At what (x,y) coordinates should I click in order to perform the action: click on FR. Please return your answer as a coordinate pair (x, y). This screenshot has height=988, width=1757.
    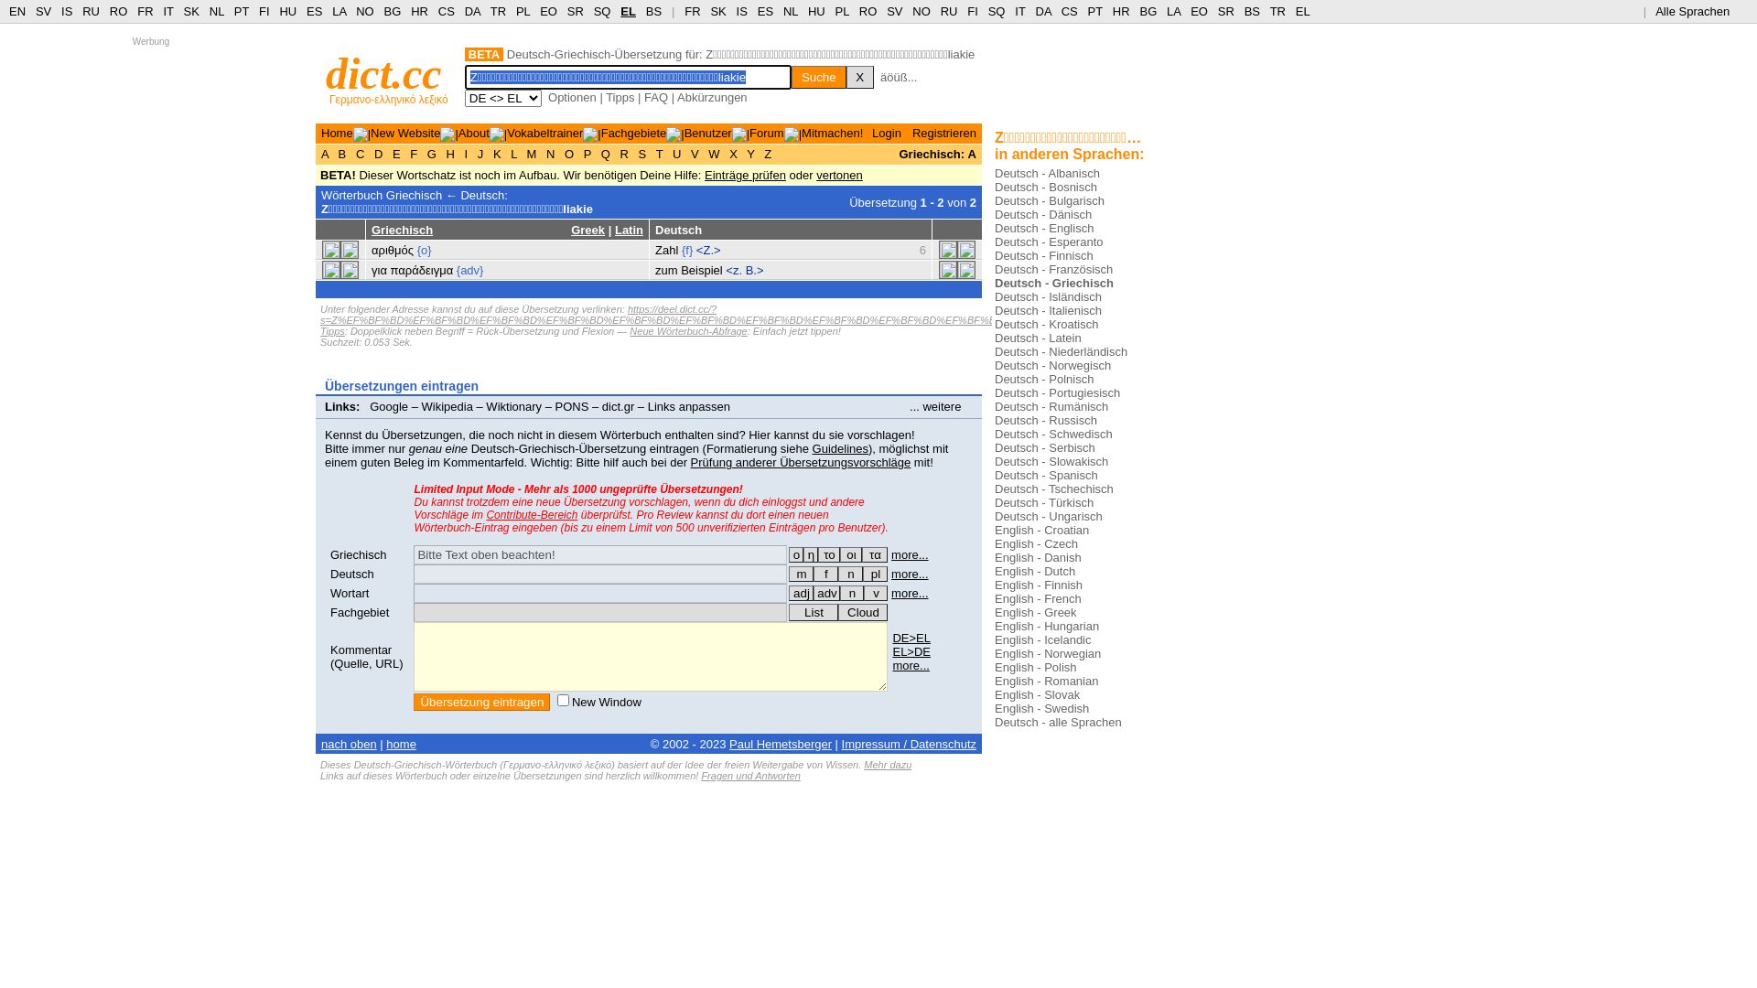
    Looking at the image, I should click on (145, 11).